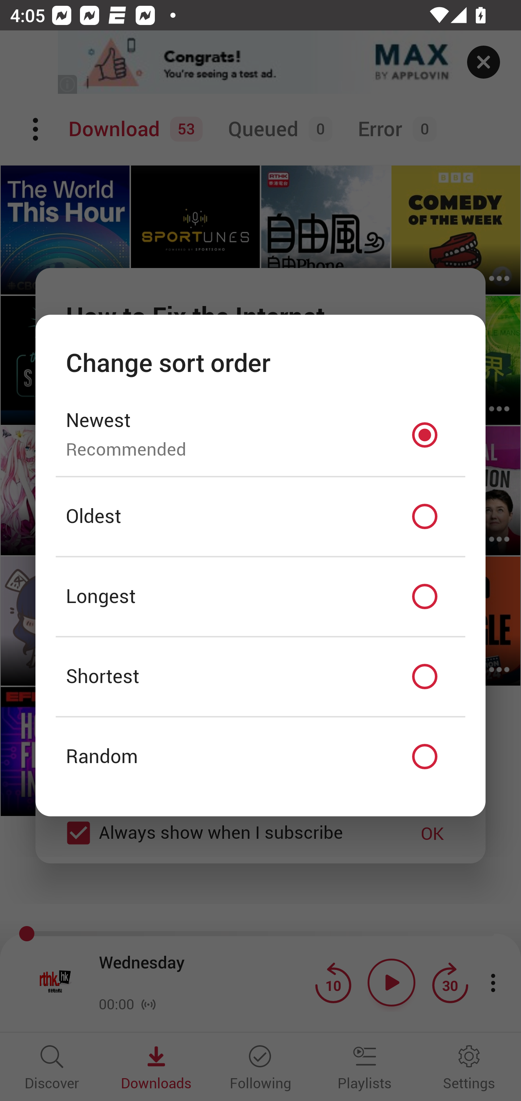 Image resolution: width=521 pixels, height=1101 pixels. Describe the element at coordinates (260, 517) in the screenshot. I see `Oldest` at that location.